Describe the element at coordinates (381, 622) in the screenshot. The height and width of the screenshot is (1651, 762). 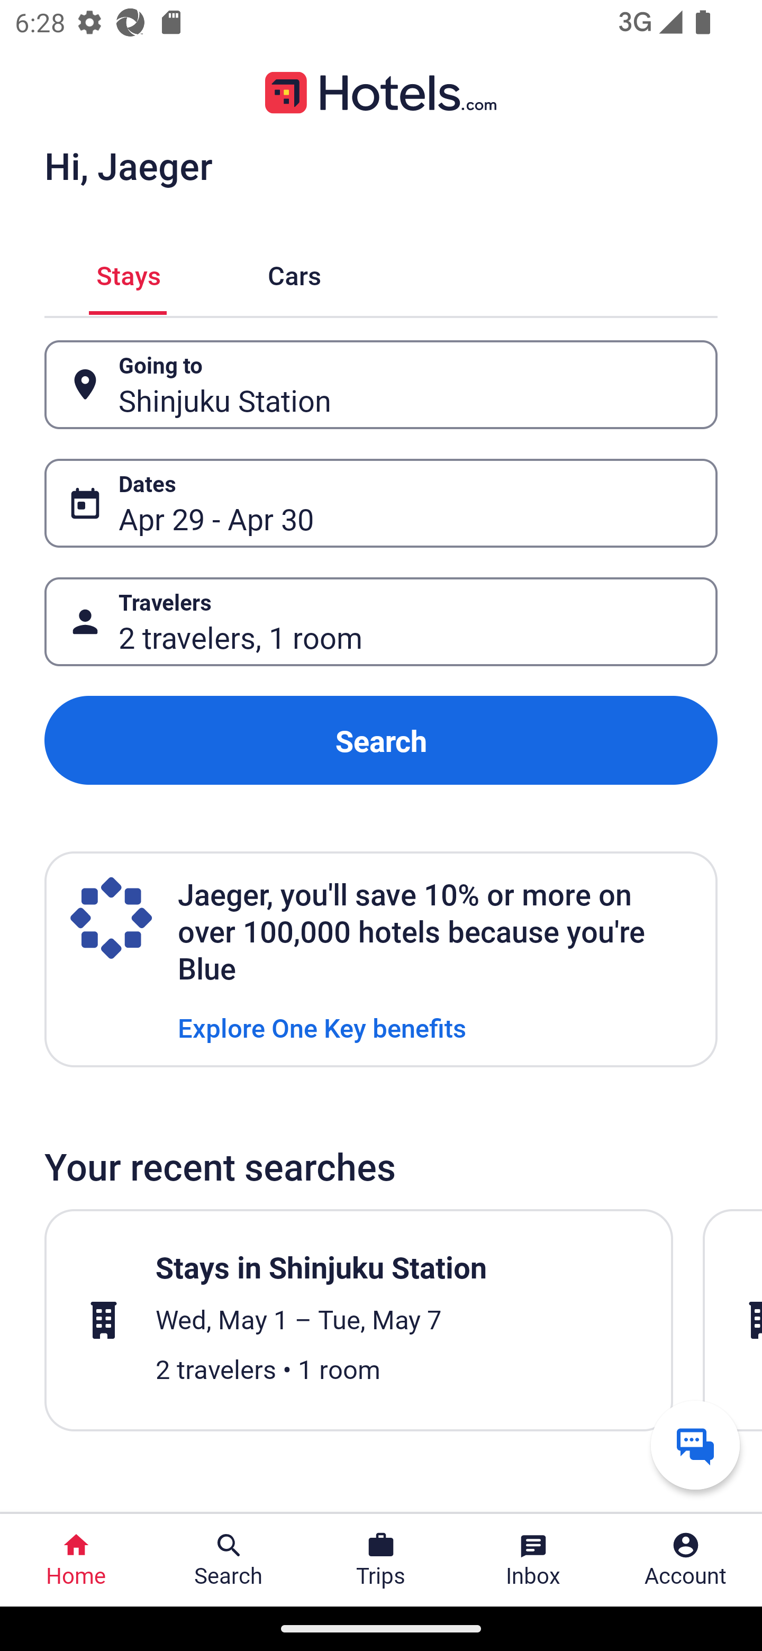
I see `Travelers Button 2 travelers, 1 room` at that location.